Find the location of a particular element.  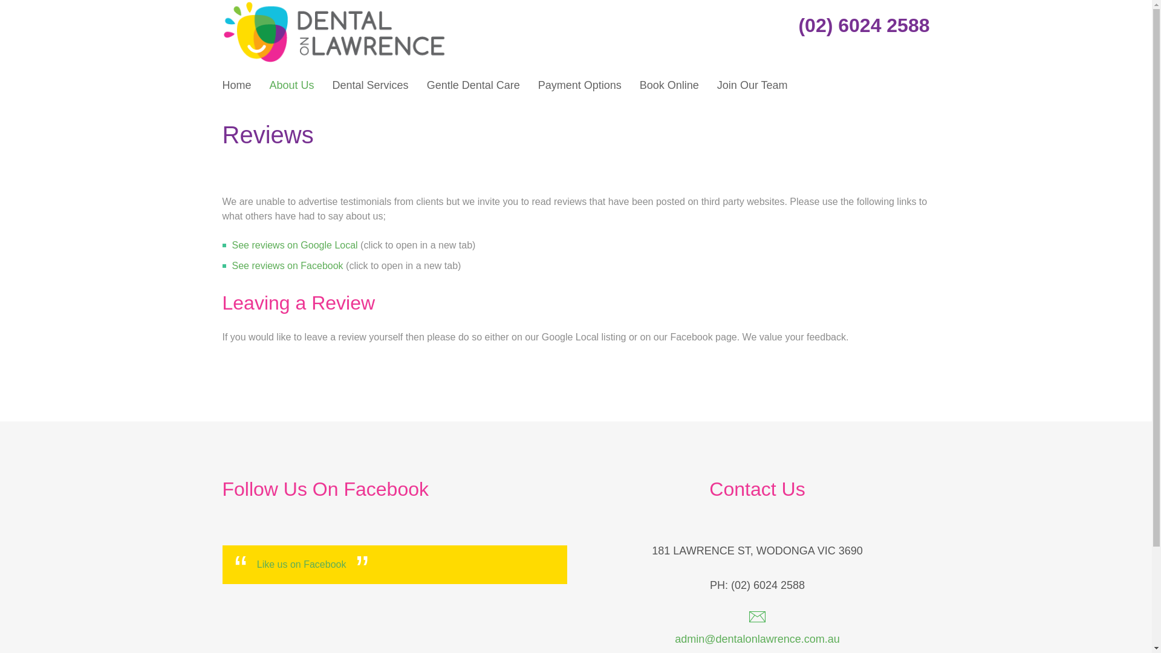

Book Online is located at coordinates (669, 85).